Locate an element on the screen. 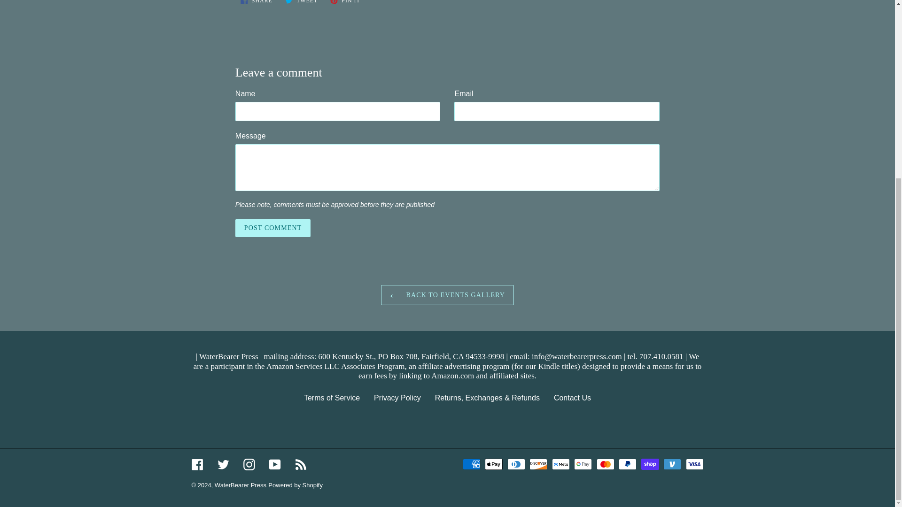 Image resolution: width=902 pixels, height=507 pixels. Post comment is located at coordinates (272, 228).